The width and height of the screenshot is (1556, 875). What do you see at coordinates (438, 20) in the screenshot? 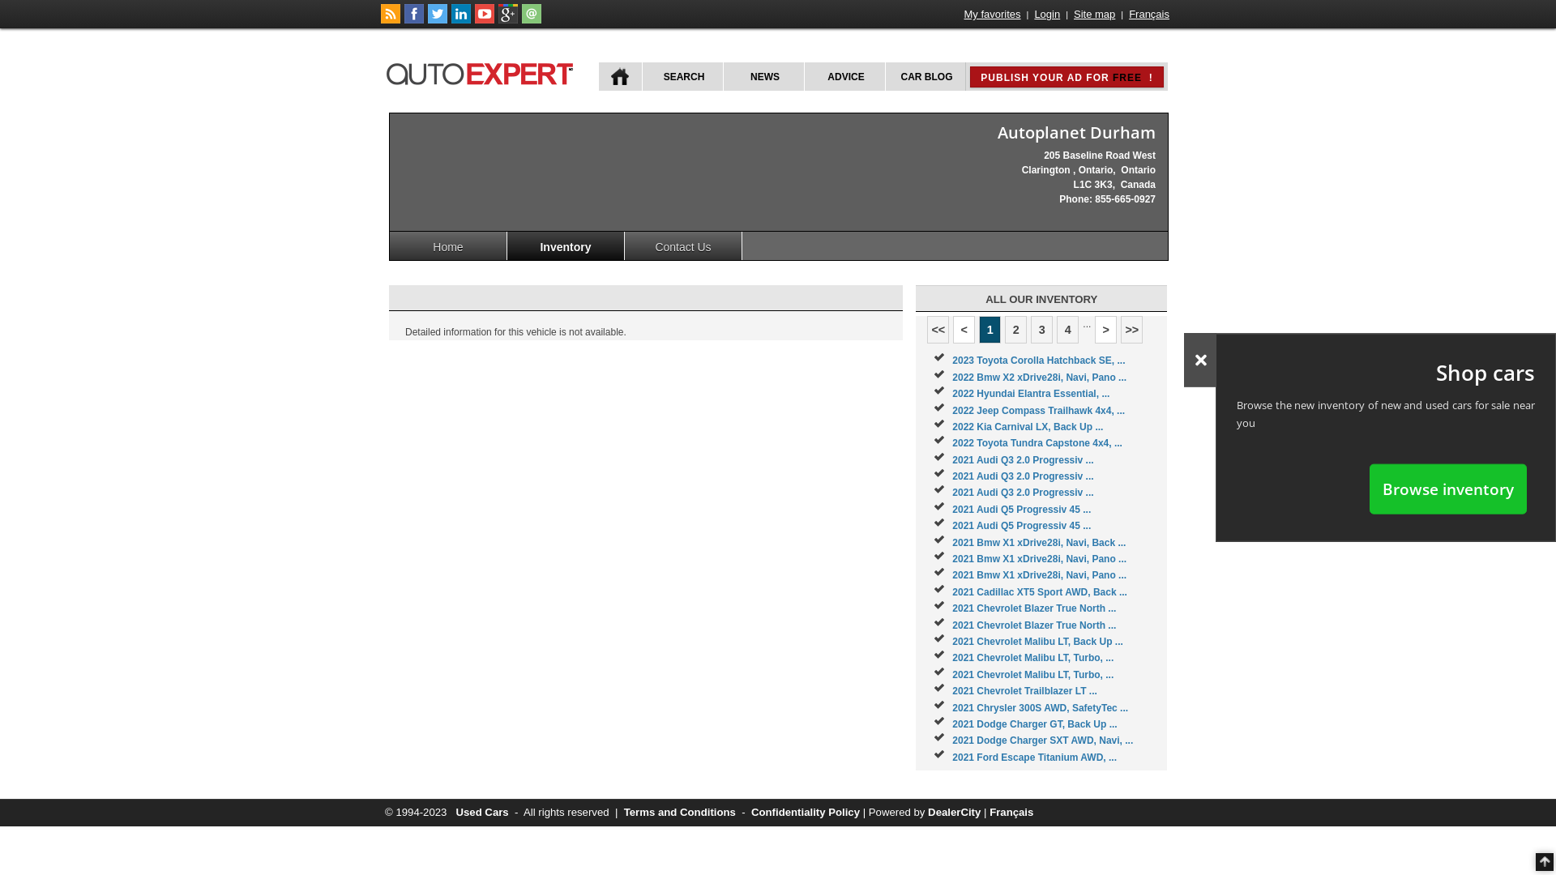
I see `Follow autoExpert.ca on Twitter` at bounding box center [438, 20].